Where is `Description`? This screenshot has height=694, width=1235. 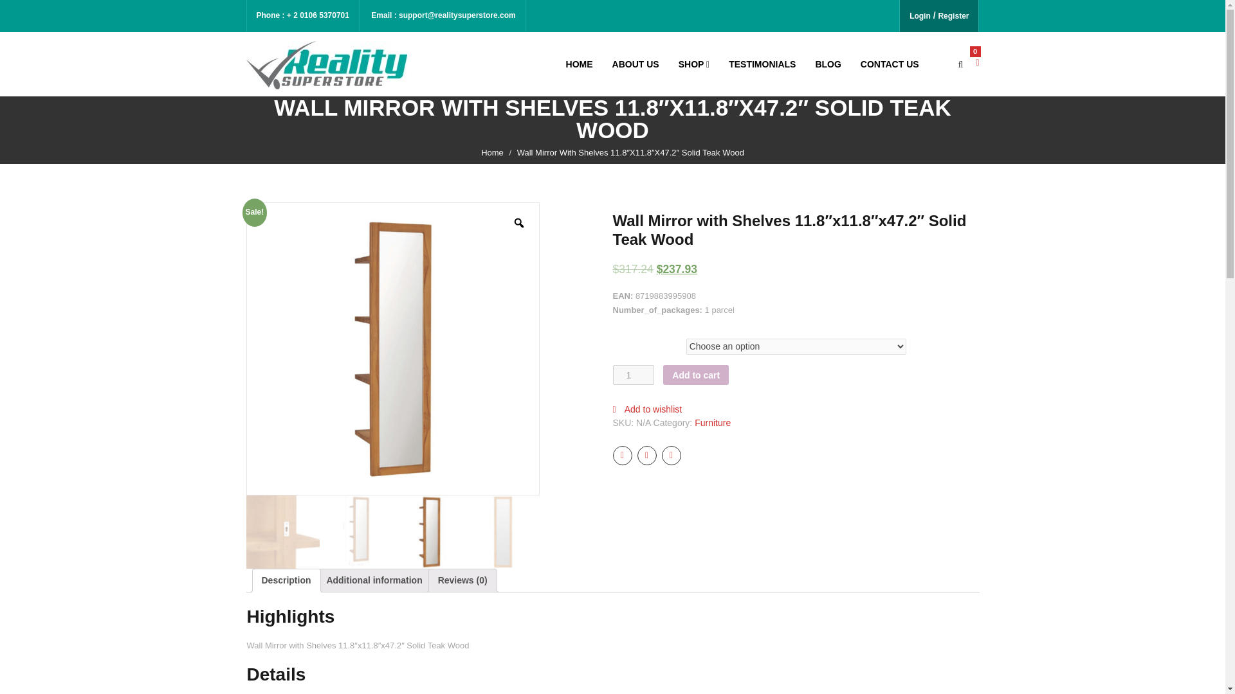
Description is located at coordinates (286, 580).